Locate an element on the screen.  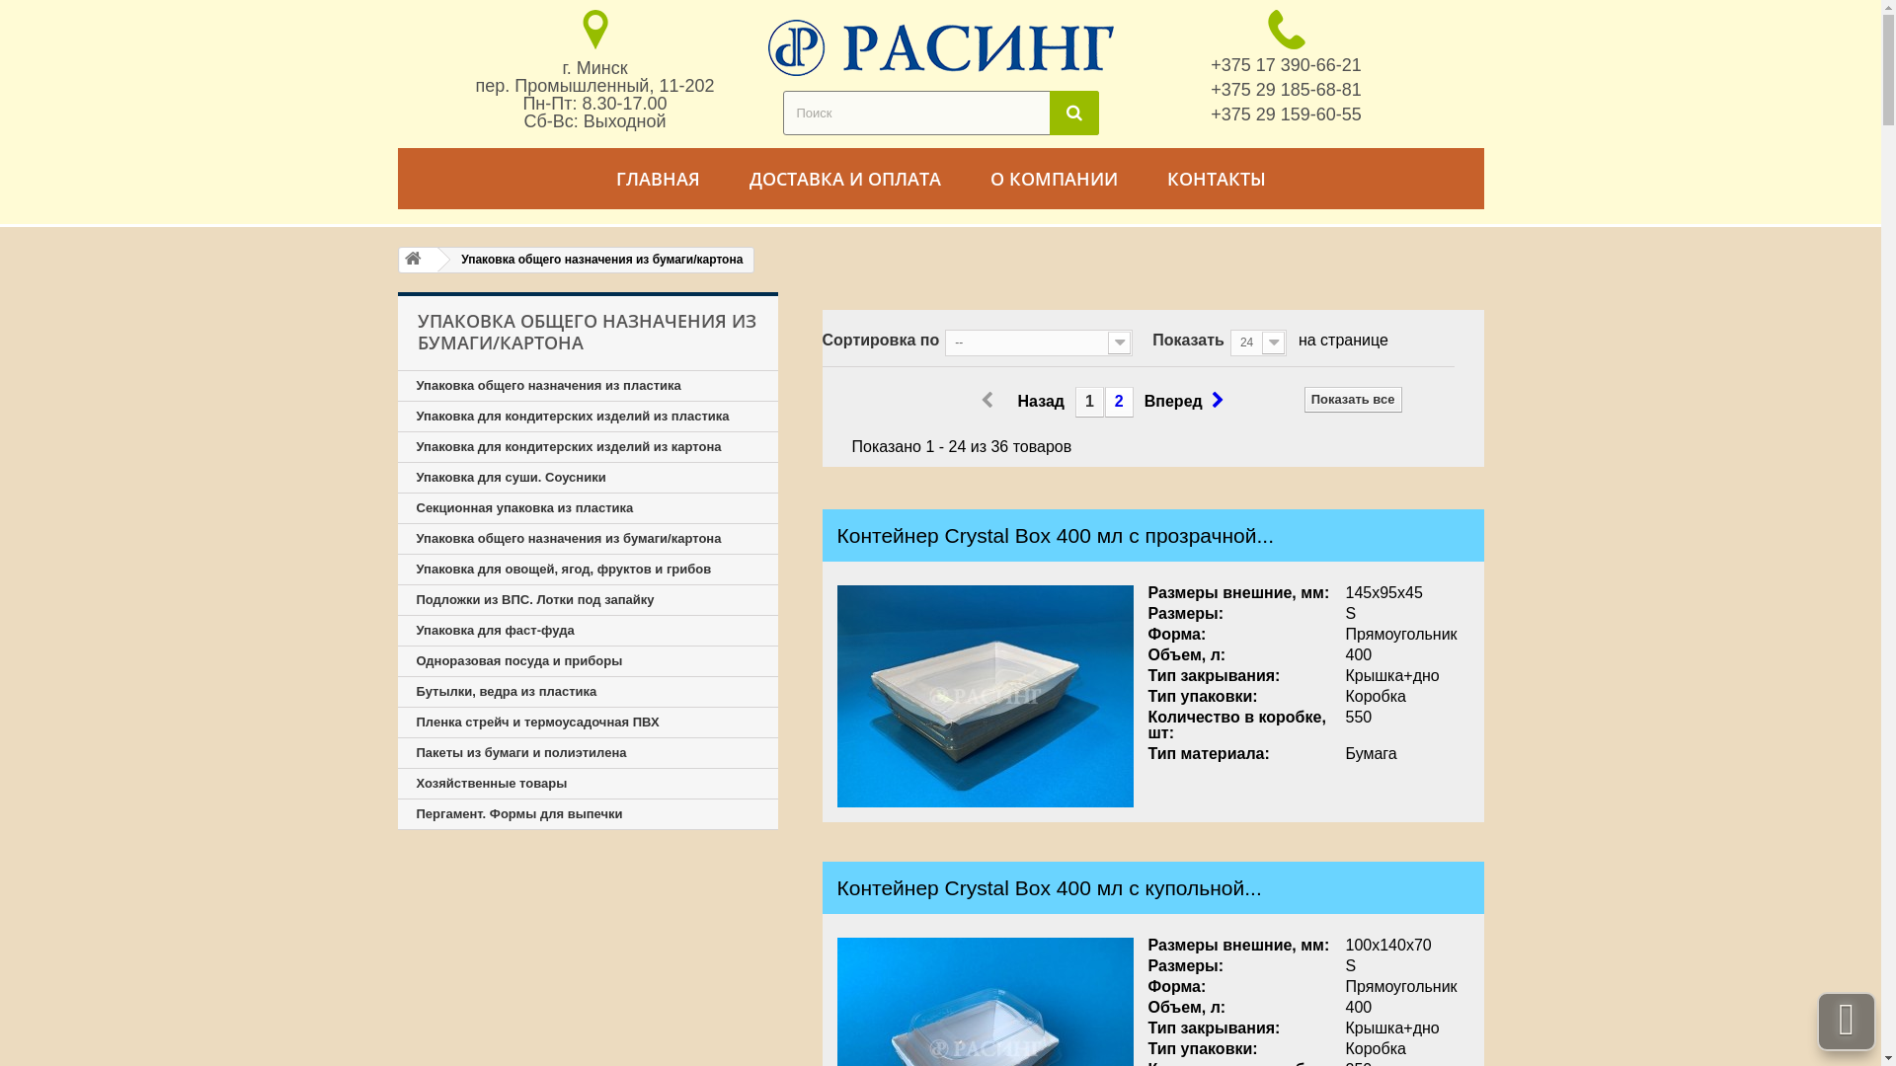
2 is located at coordinates (1120, 403).